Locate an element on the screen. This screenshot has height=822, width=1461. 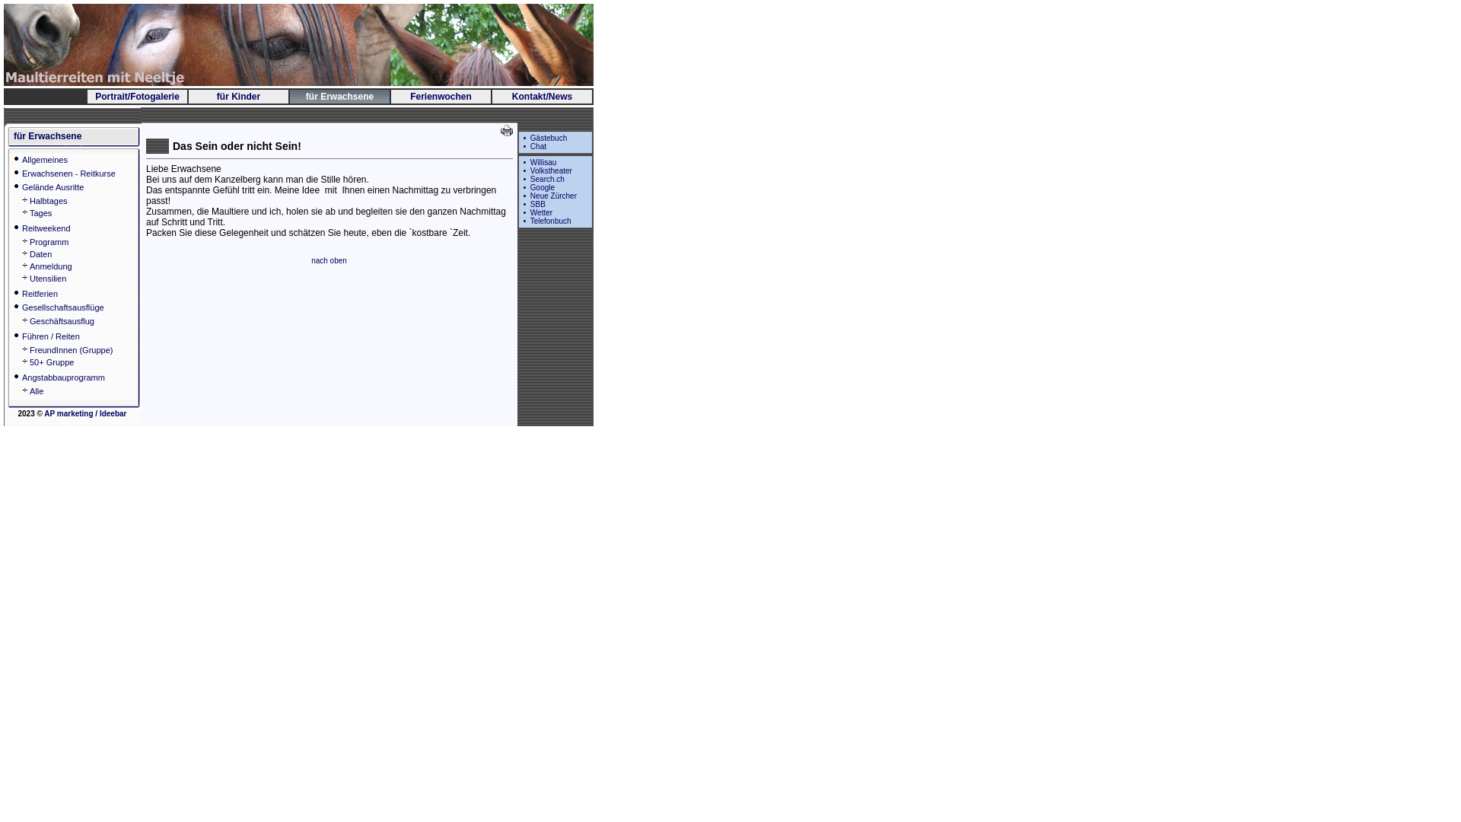
SBB is located at coordinates (538, 204).